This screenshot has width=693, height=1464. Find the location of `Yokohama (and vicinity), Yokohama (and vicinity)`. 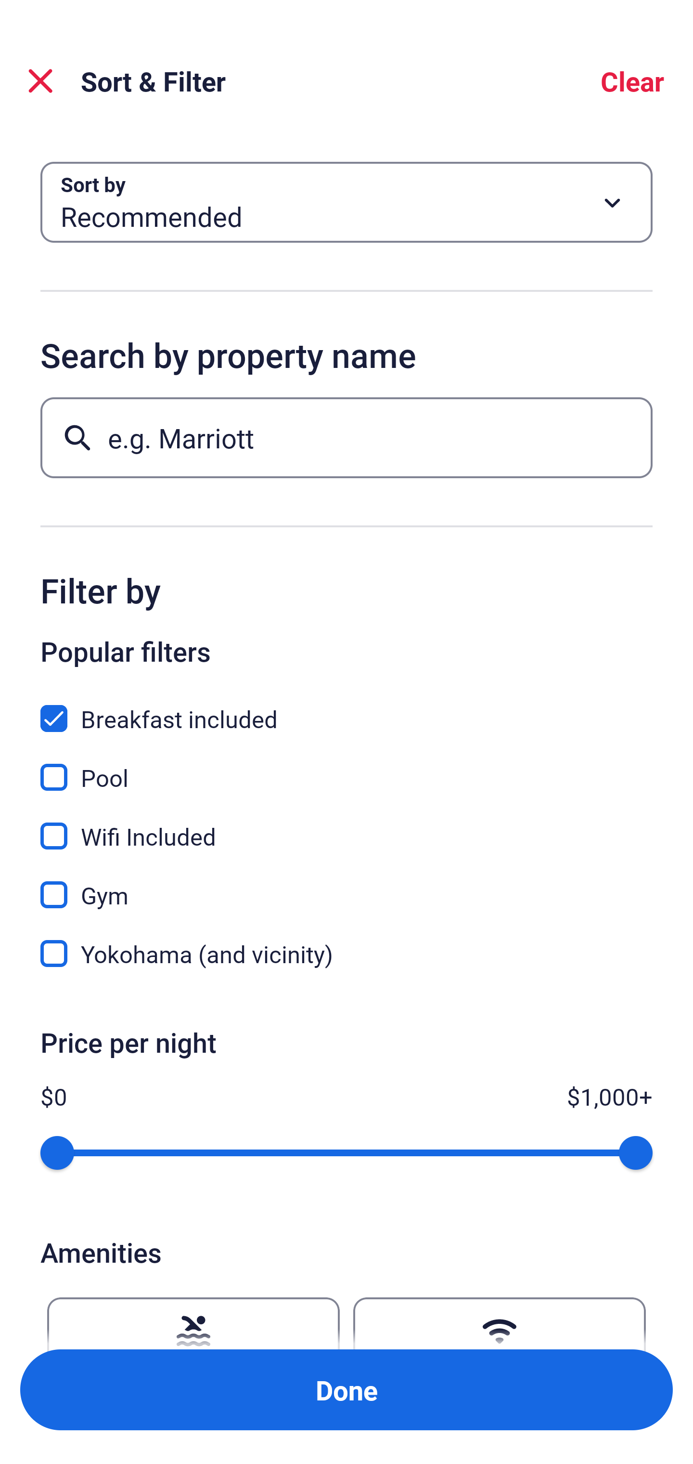

Yokohama (and vicinity), Yokohama (and vicinity) is located at coordinates (346, 954).